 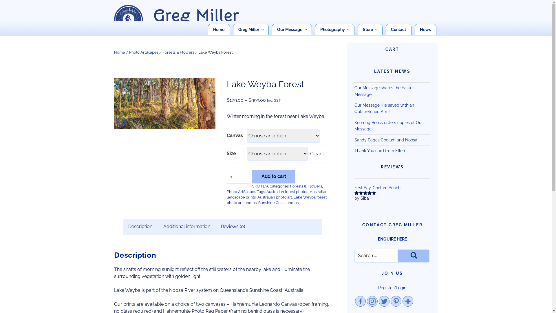 What do you see at coordinates (233, 227) in the screenshot?
I see `Reviews (0)` at bounding box center [233, 227].